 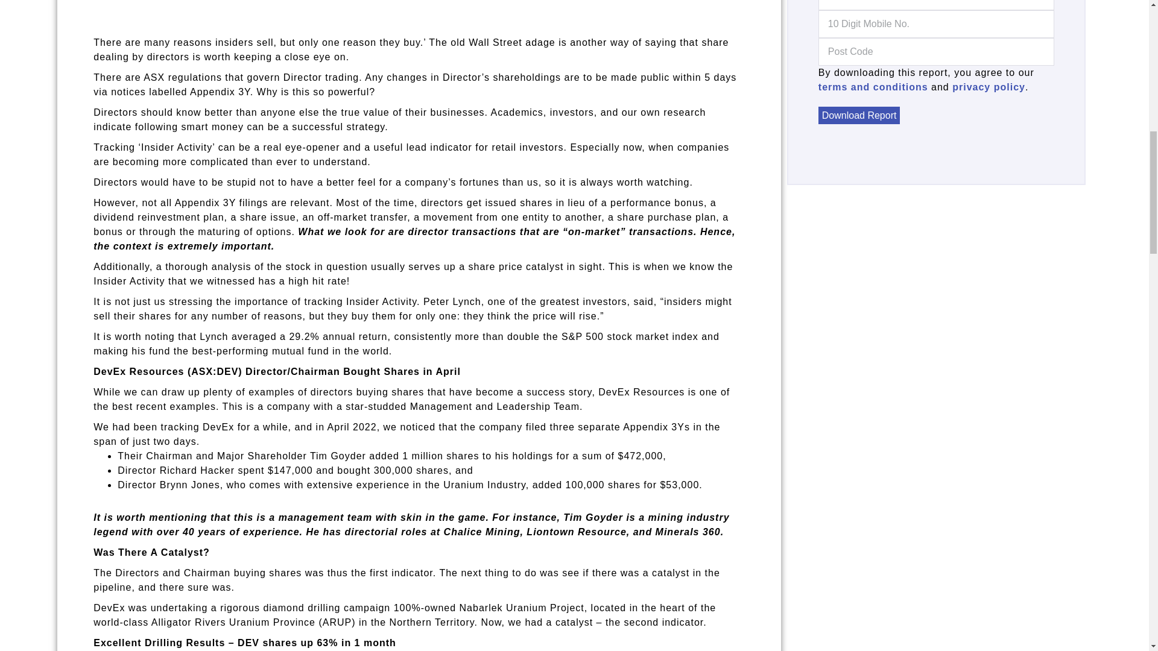 I want to click on Download Report, so click(x=859, y=116).